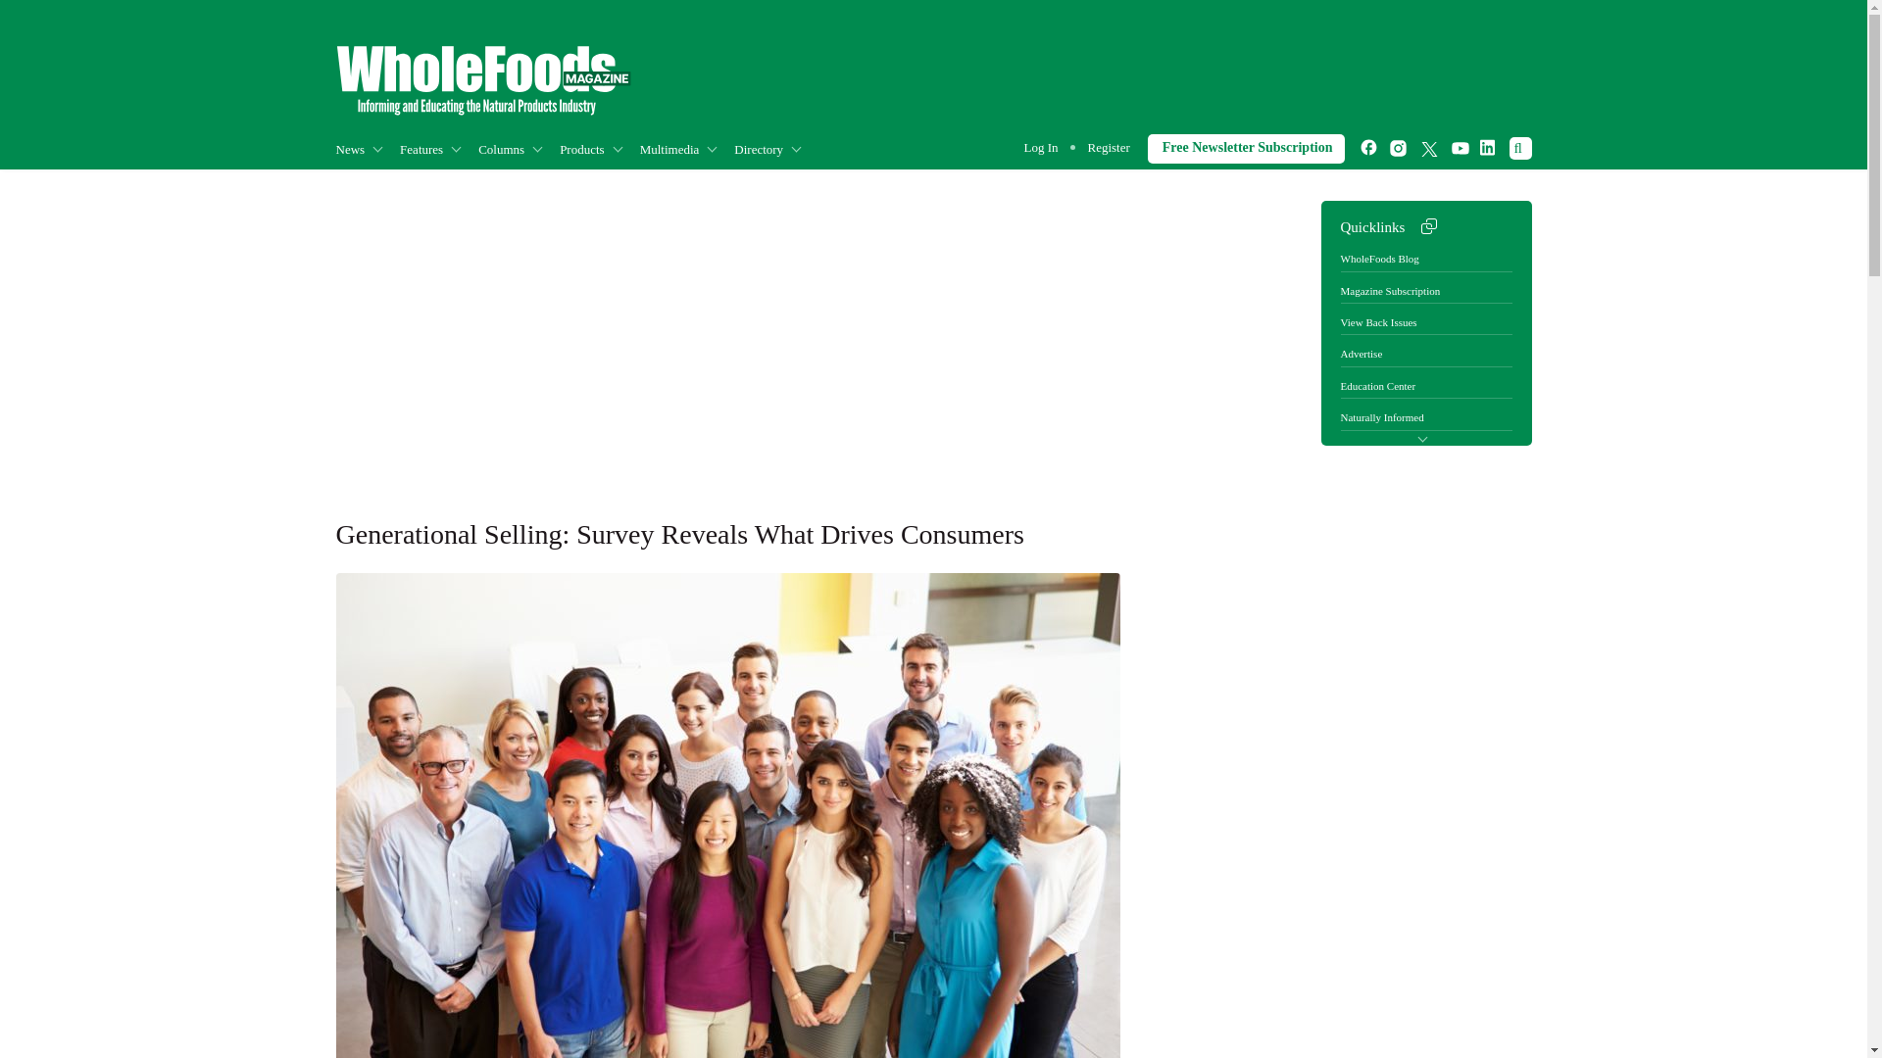 Image resolution: width=1882 pixels, height=1058 pixels. What do you see at coordinates (1343, 788) in the screenshot?
I see `3rd party ad content` at bounding box center [1343, 788].